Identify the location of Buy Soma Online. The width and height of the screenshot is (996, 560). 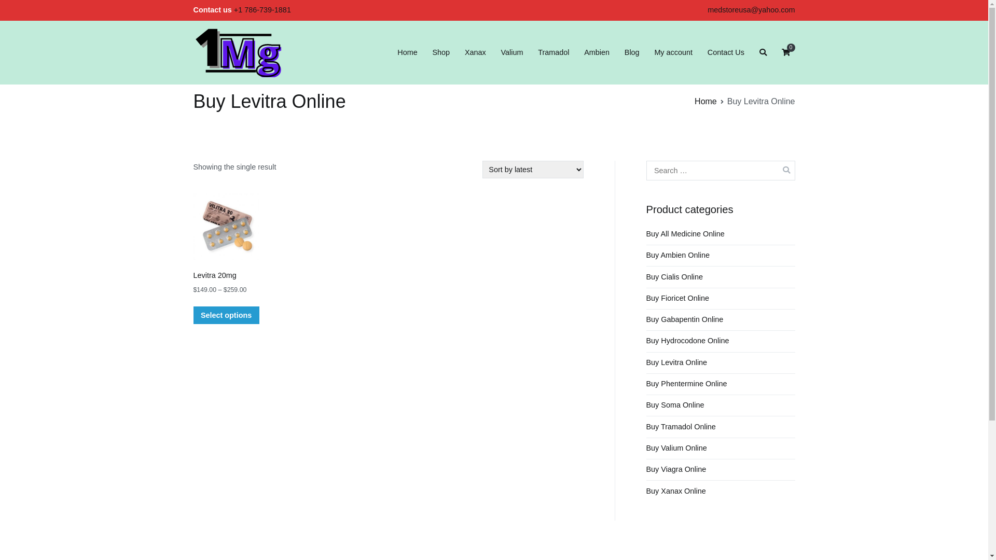
(675, 405).